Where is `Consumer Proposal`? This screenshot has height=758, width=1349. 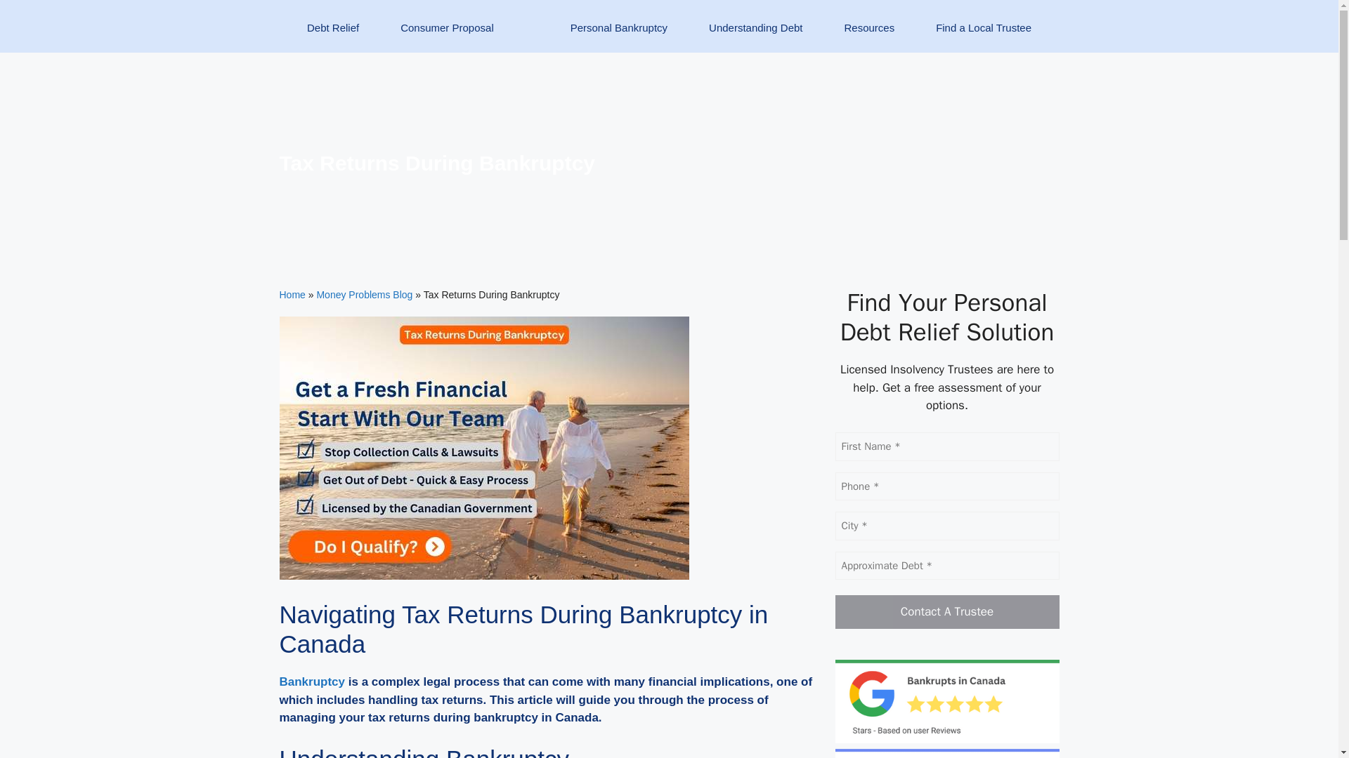
Consumer Proposal is located at coordinates (448, 36).